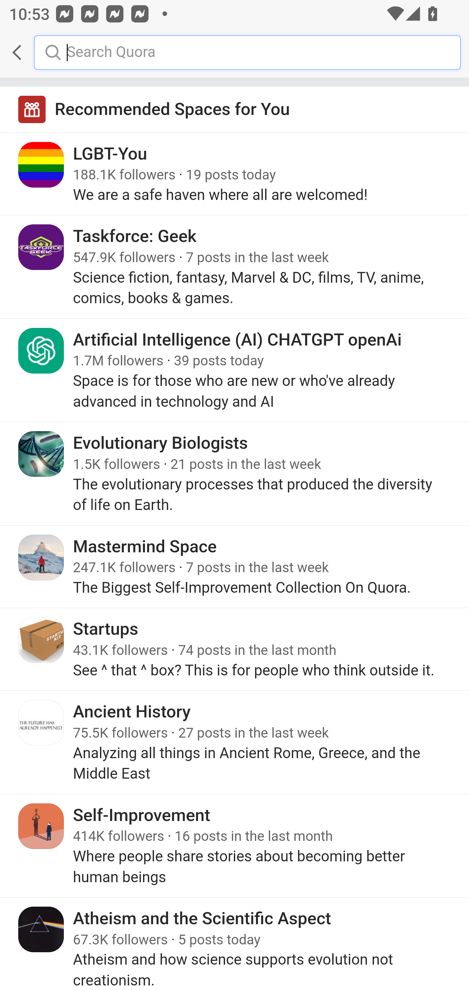  I want to click on Icon for Ancient History, so click(41, 723).